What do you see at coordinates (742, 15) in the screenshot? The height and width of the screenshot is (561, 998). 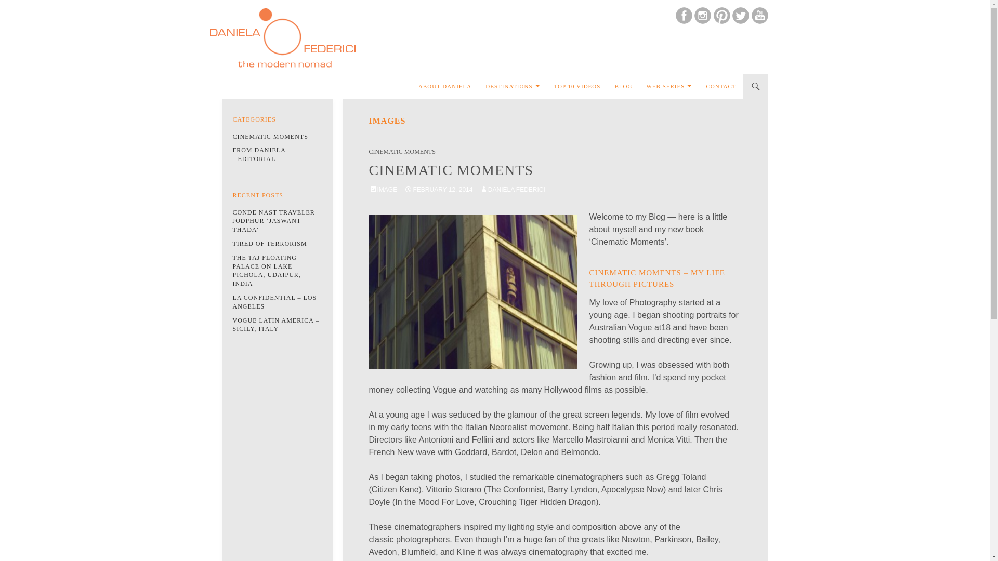 I see `Twitter` at bounding box center [742, 15].